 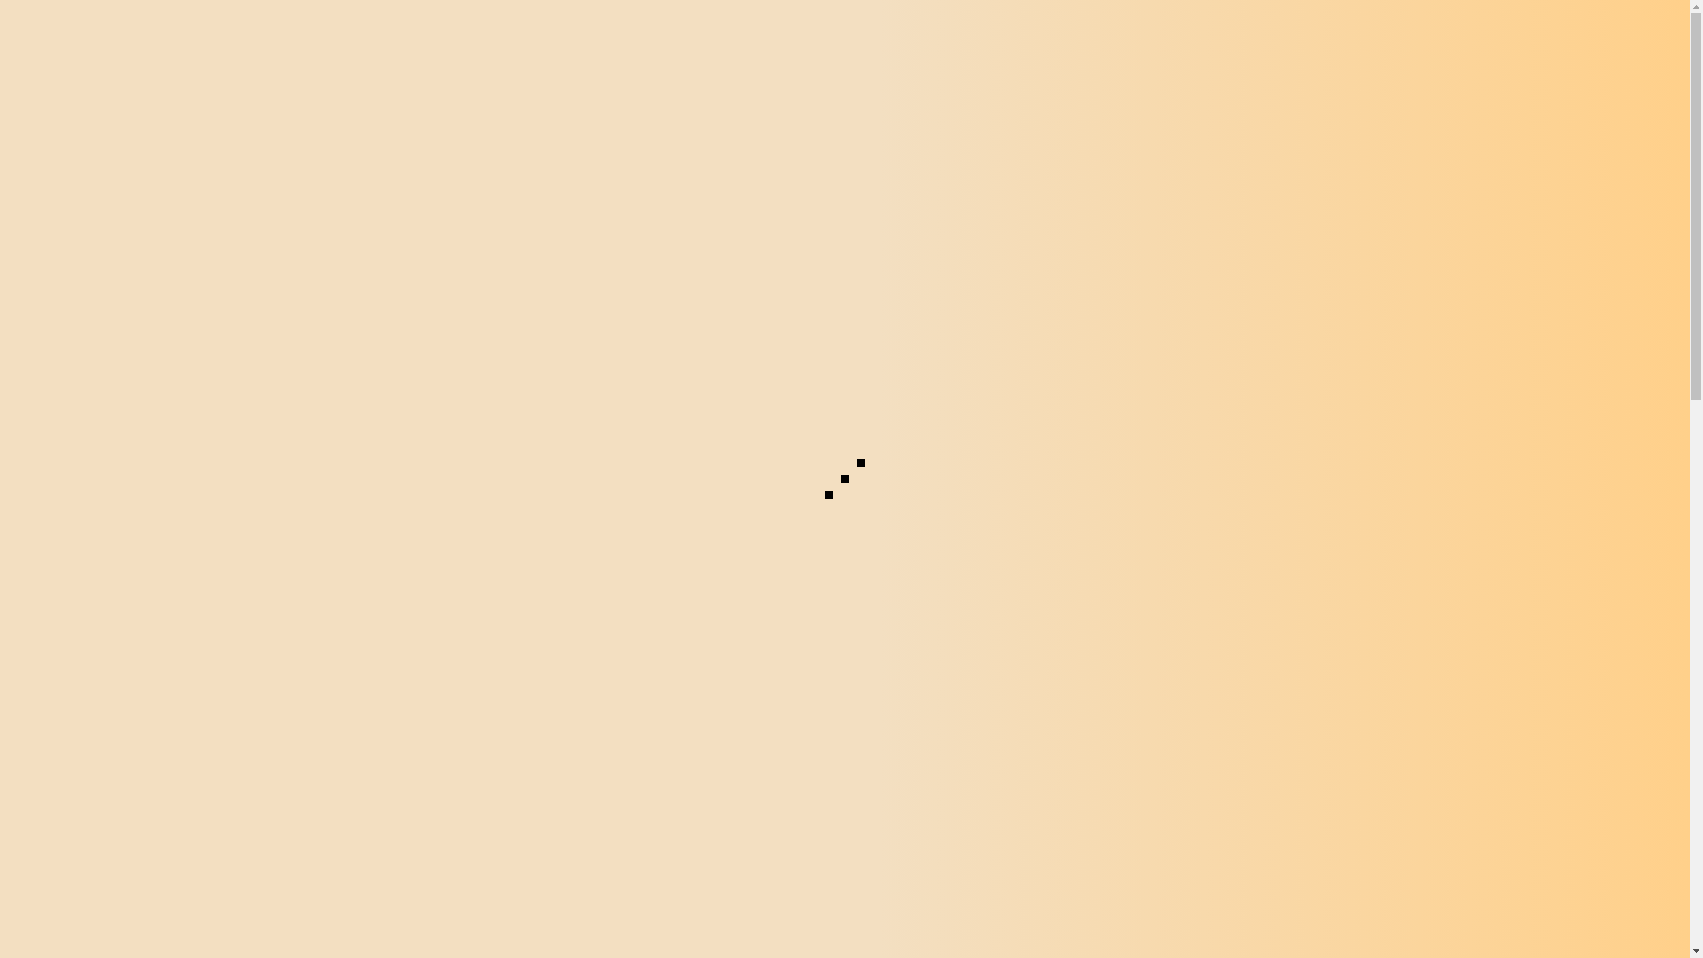 What do you see at coordinates (811, 268) in the screenshot?
I see `ROKU` at bounding box center [811, 268].